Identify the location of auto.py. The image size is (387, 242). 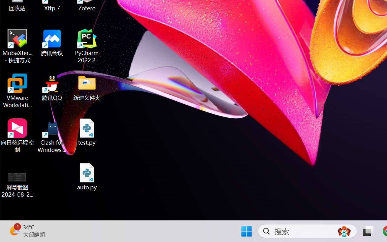
(87, 177).